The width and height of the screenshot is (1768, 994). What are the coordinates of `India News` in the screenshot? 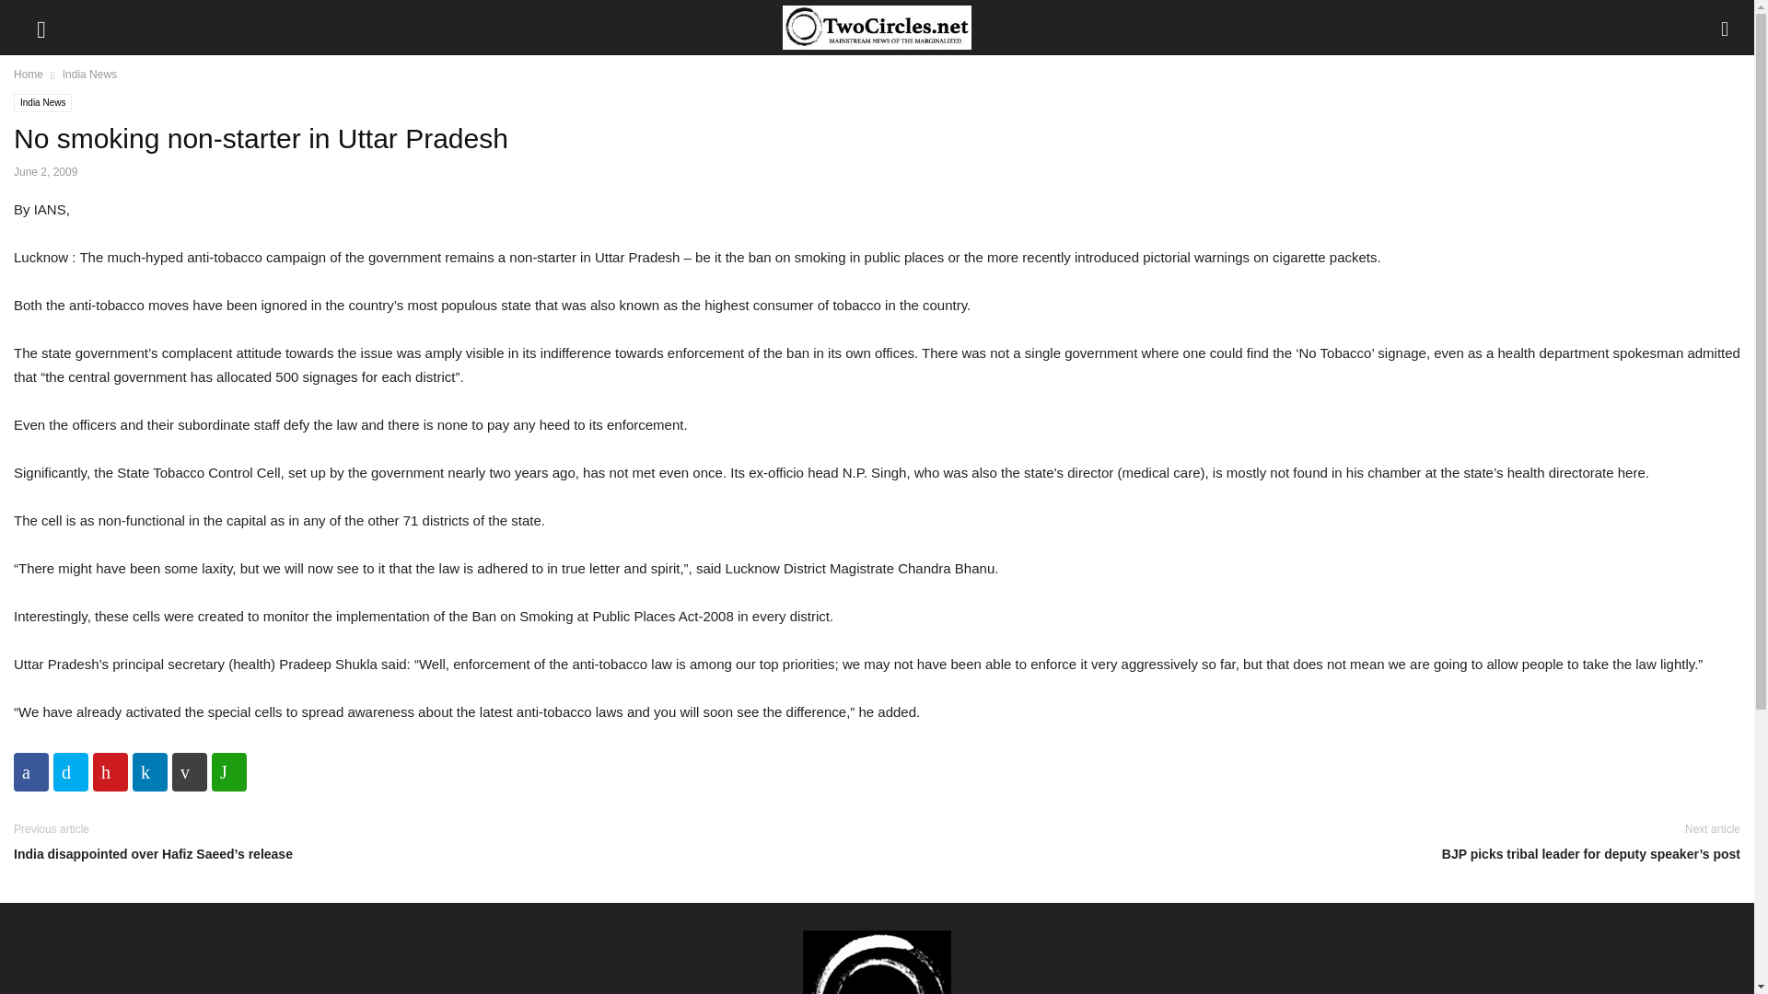 It's located at (42, 103).